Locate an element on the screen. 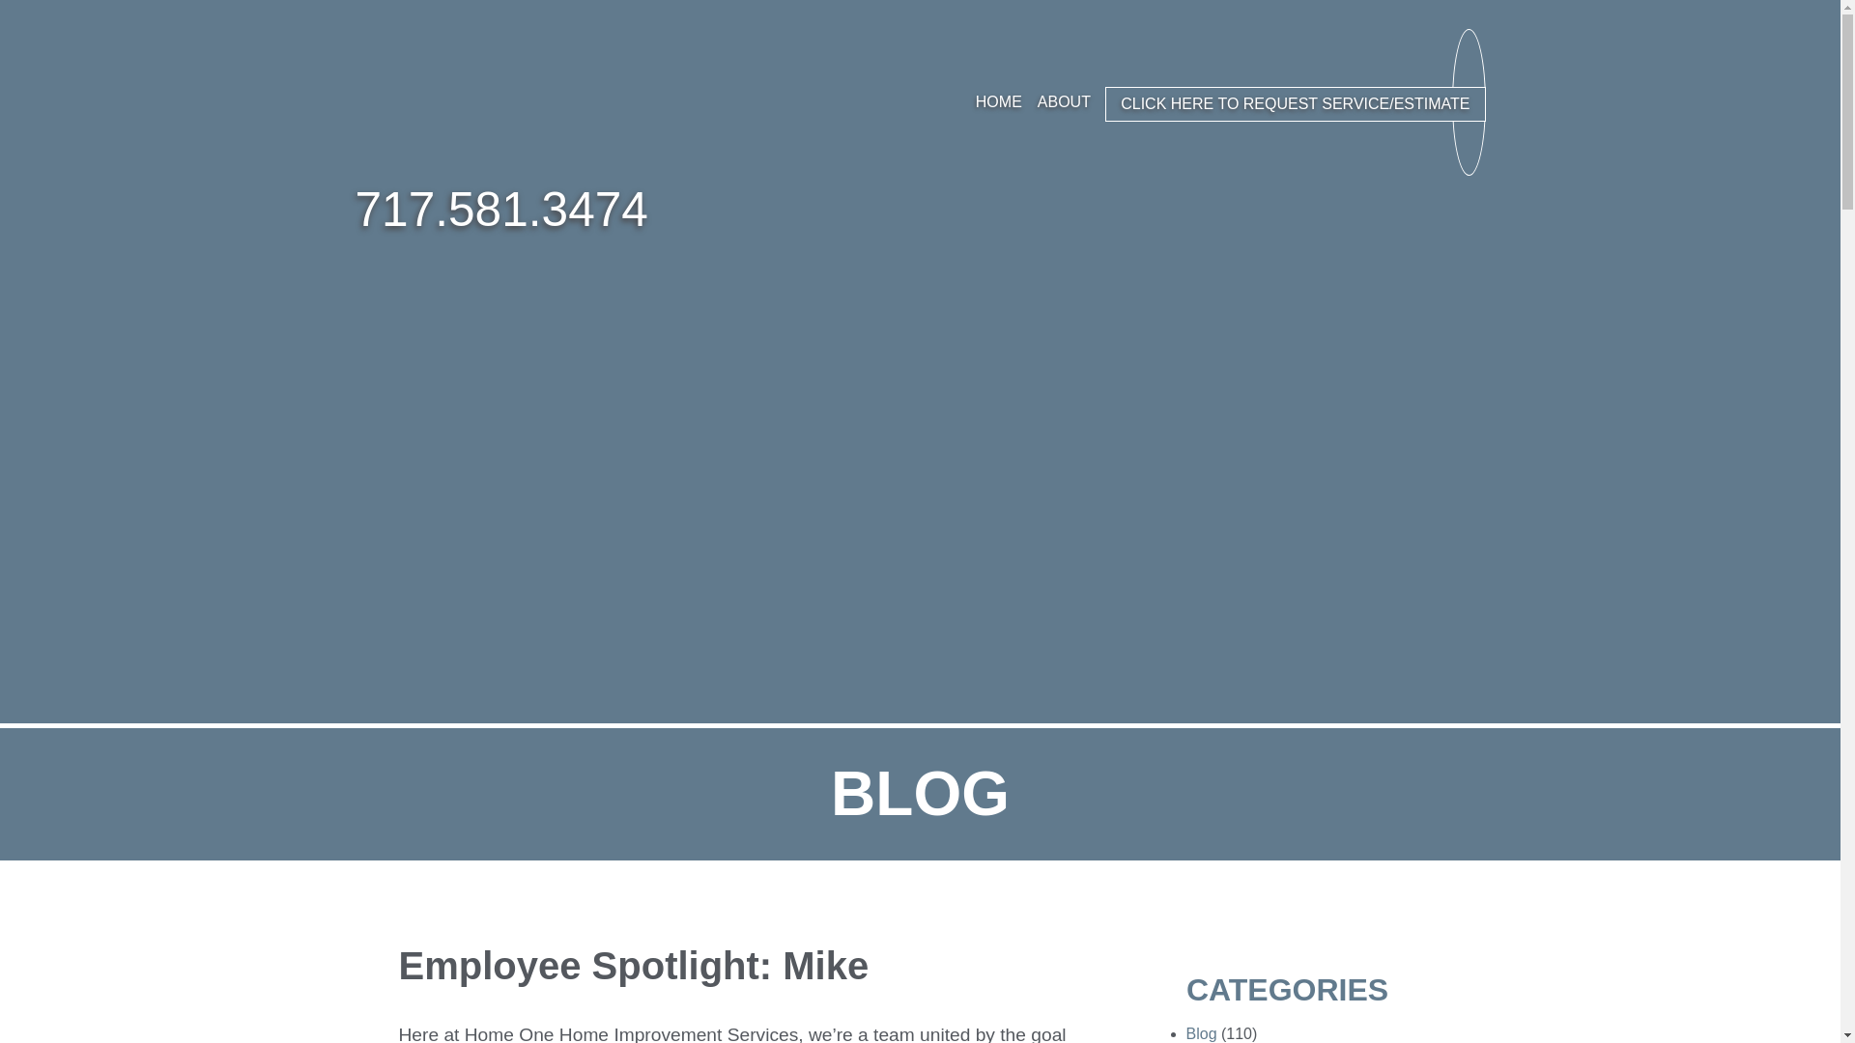  HOME is located at coordinates (999, 102).